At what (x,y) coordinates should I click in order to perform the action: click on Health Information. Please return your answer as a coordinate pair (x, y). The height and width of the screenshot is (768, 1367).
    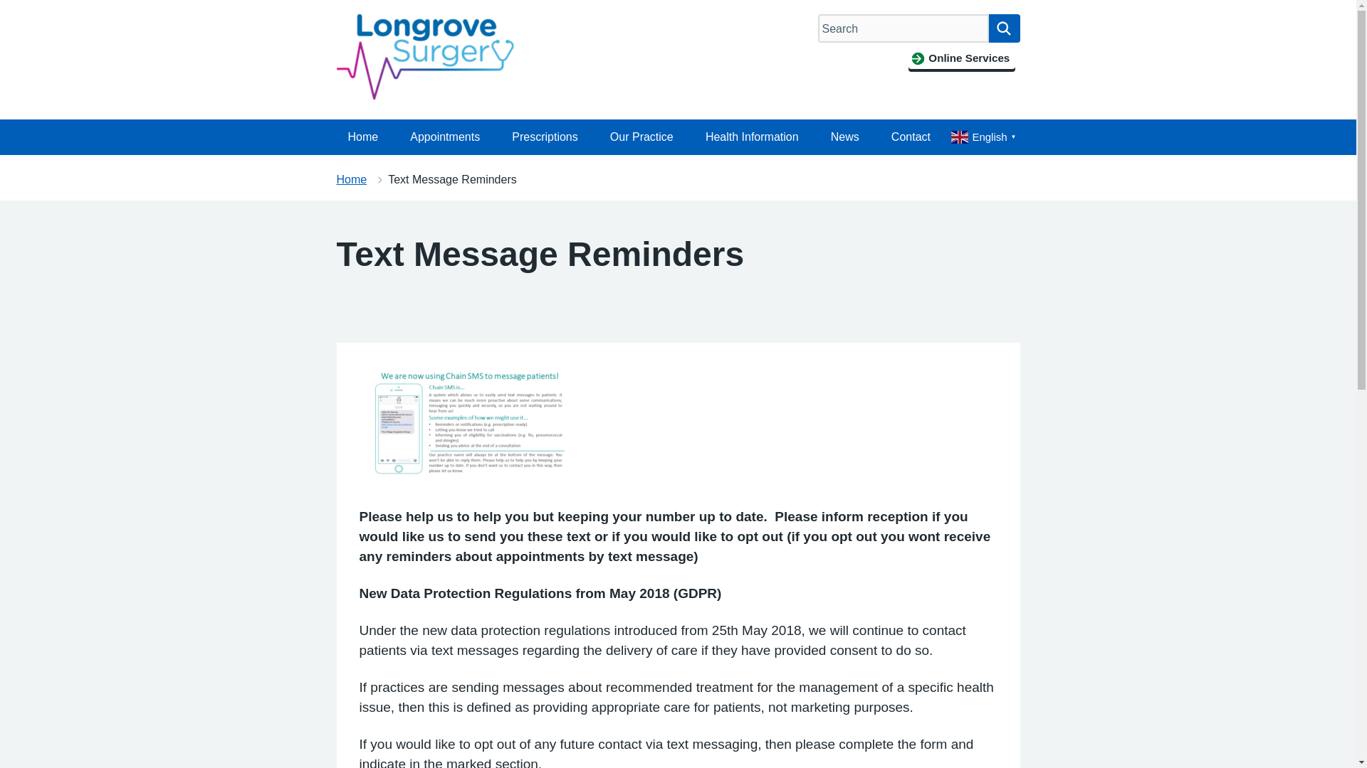
    Looking at the image, I should click on (752, 137).